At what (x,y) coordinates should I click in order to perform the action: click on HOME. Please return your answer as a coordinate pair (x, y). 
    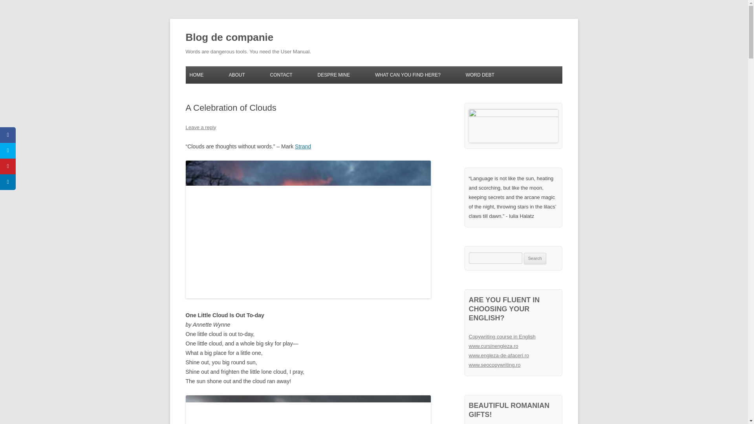
    Looking at the image, I should click on (196, 75).